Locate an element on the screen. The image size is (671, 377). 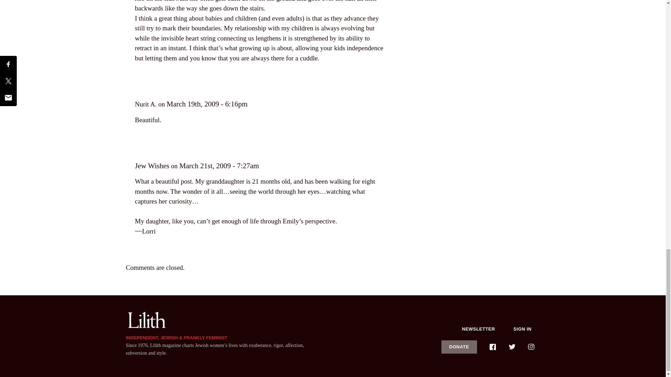
March 19th, 2009 - 6:16pm is located at coordinates (207, 104).